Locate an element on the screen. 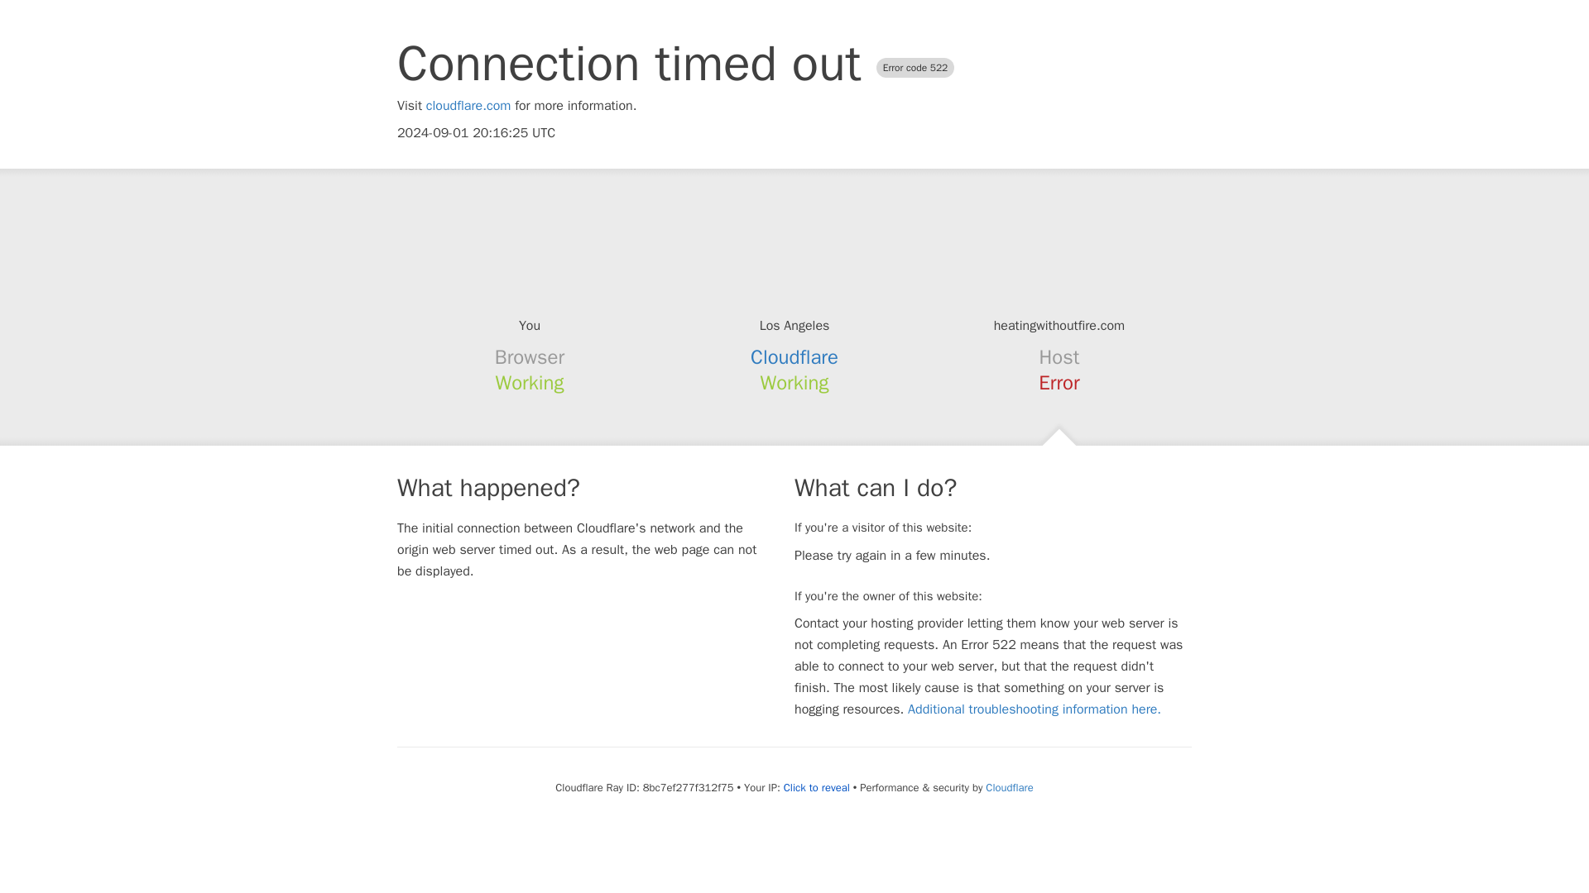 The image size is (1589, 893). Cloudflare is located at coordinates (794, 357).